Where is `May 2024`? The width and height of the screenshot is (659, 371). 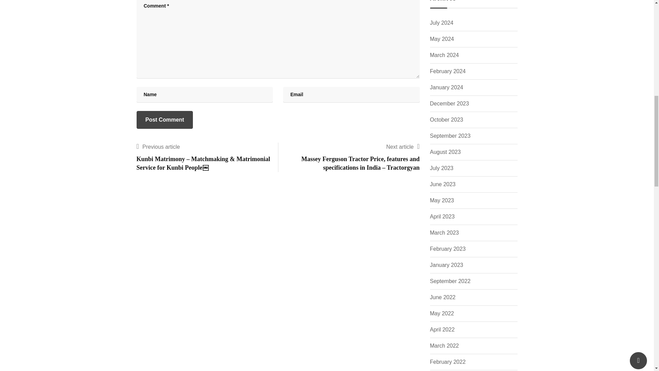 May 2024 is located at coordinates (441, 39).